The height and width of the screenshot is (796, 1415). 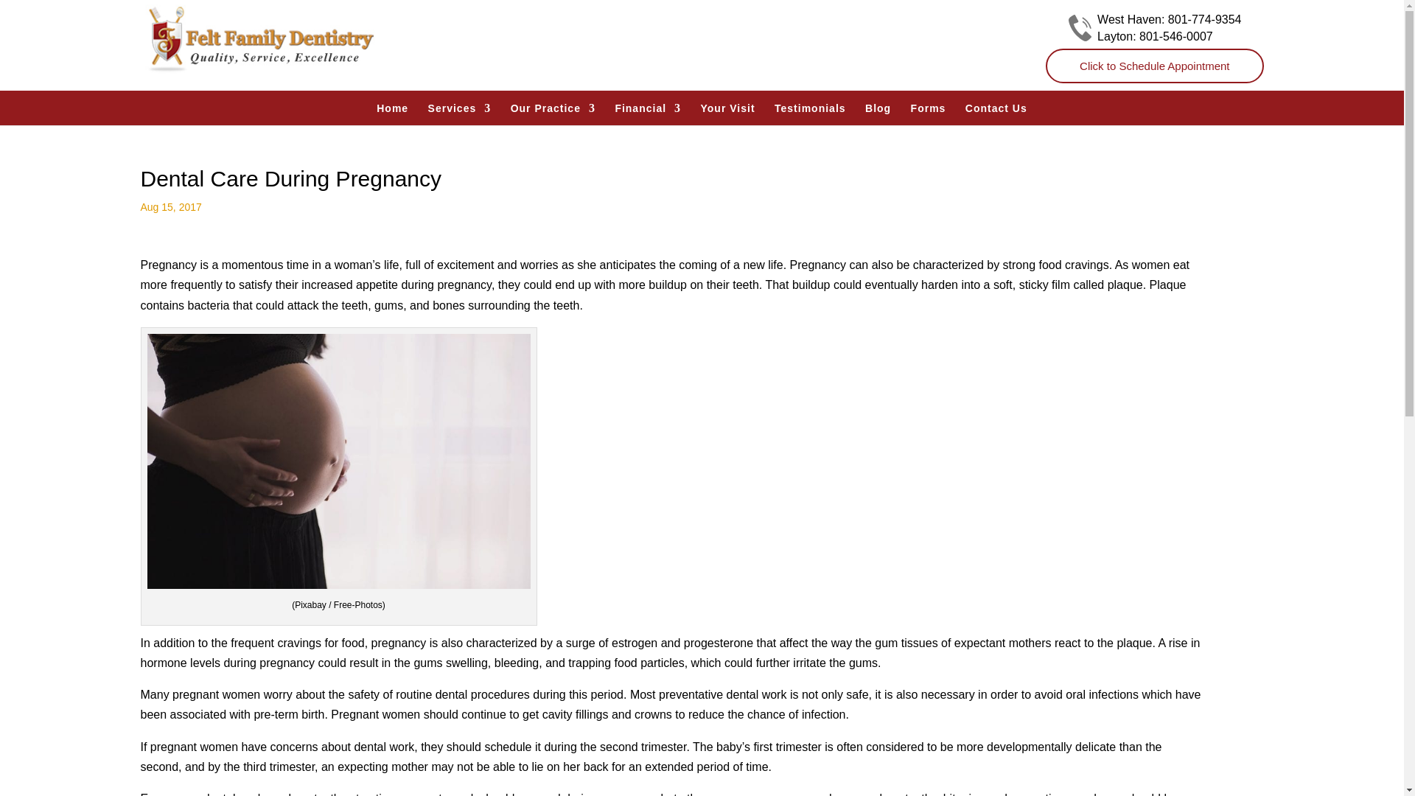 I want to click on Home, so click(x=392, y=108).